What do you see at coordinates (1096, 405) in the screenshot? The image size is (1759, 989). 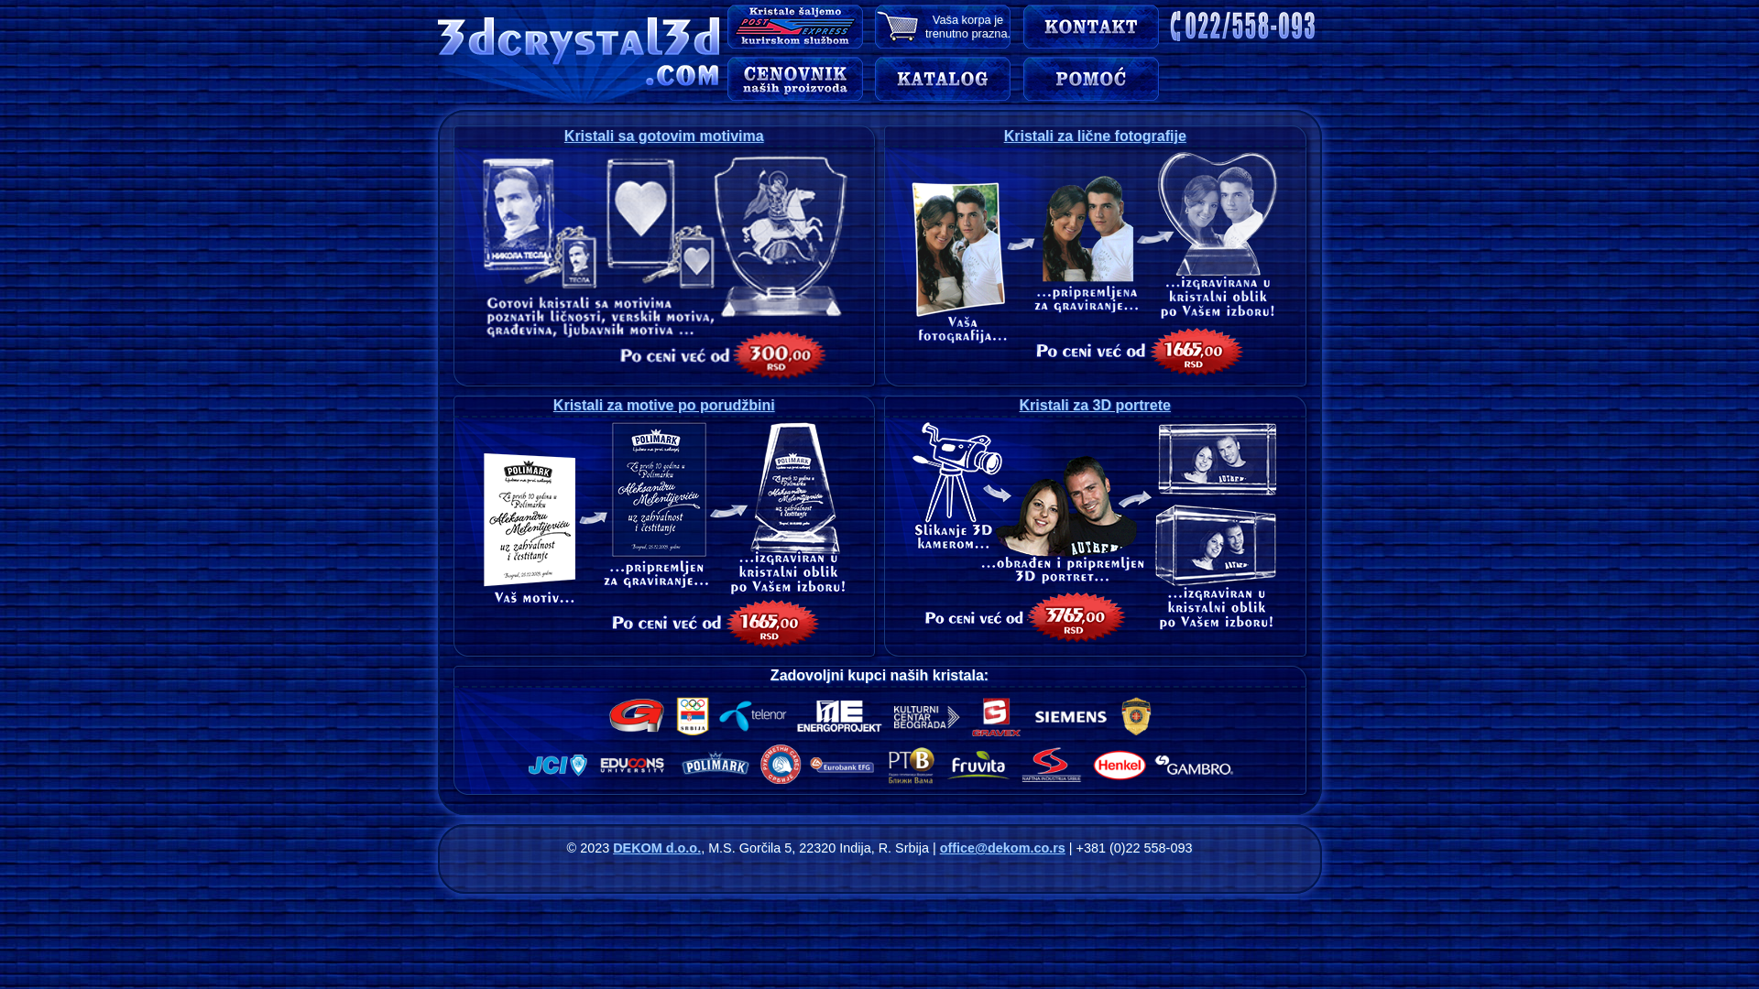 I see `Kristali za 3D portrete` at bounding box center [1096, 405].